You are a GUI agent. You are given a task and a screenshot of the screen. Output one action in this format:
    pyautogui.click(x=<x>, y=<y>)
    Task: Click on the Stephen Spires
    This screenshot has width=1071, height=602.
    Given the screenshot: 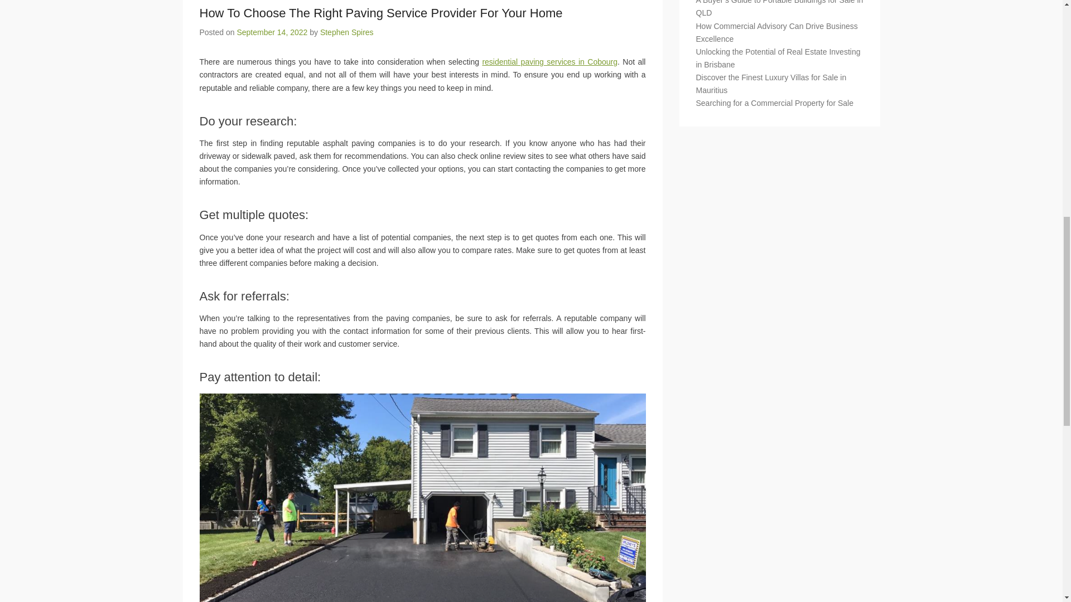 What is the action you would take?
    pyautogui.click(x=347, y=32)
    